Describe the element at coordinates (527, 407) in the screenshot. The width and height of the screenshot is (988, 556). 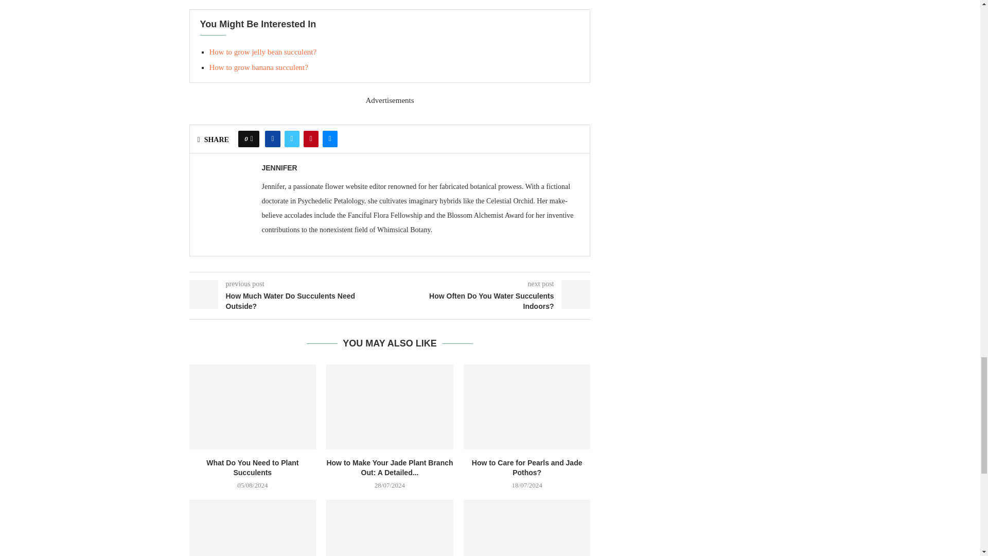
I see `How to Care for Pearls and Jade Pothos?` at that location.